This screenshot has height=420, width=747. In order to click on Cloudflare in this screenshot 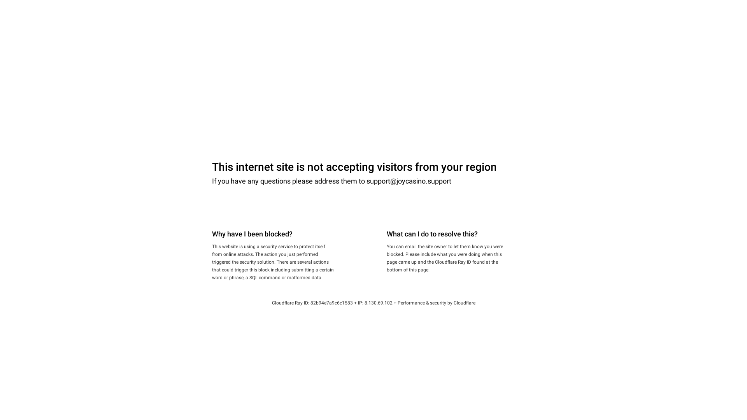, I will do `click(465, 303)`.